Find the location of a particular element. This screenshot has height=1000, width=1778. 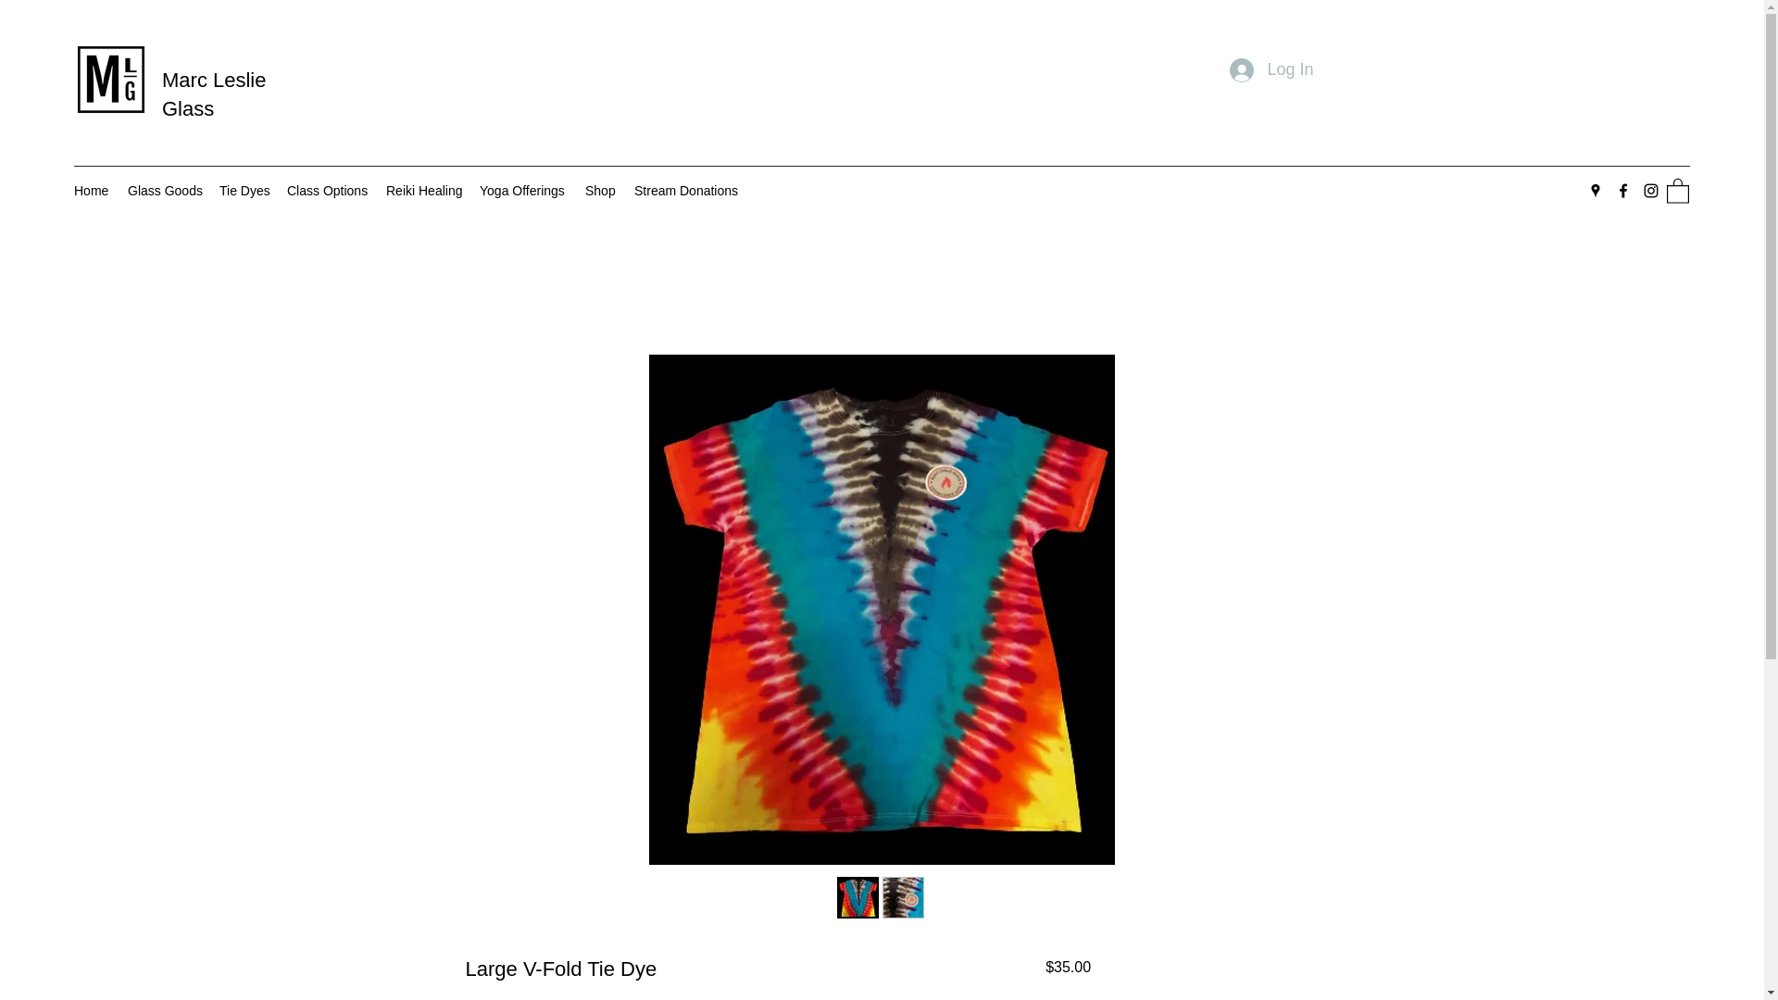

Marc Leslie Glass is located at coordinates (213, 94).